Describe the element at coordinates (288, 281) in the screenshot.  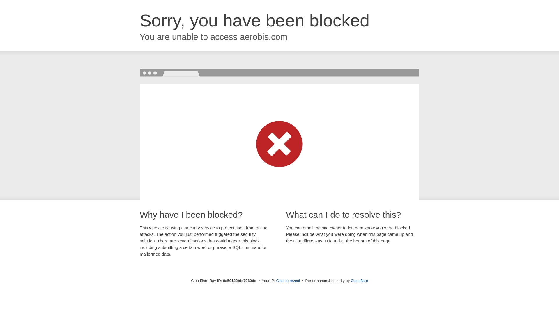
I see `Click to reveal` at that location.